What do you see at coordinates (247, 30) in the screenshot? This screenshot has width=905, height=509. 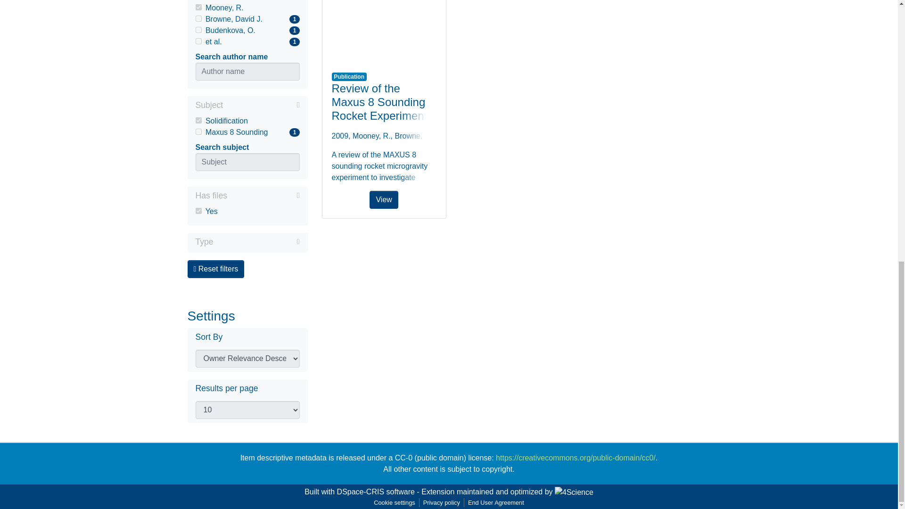 I see `on` at bounding box center [247, 30].